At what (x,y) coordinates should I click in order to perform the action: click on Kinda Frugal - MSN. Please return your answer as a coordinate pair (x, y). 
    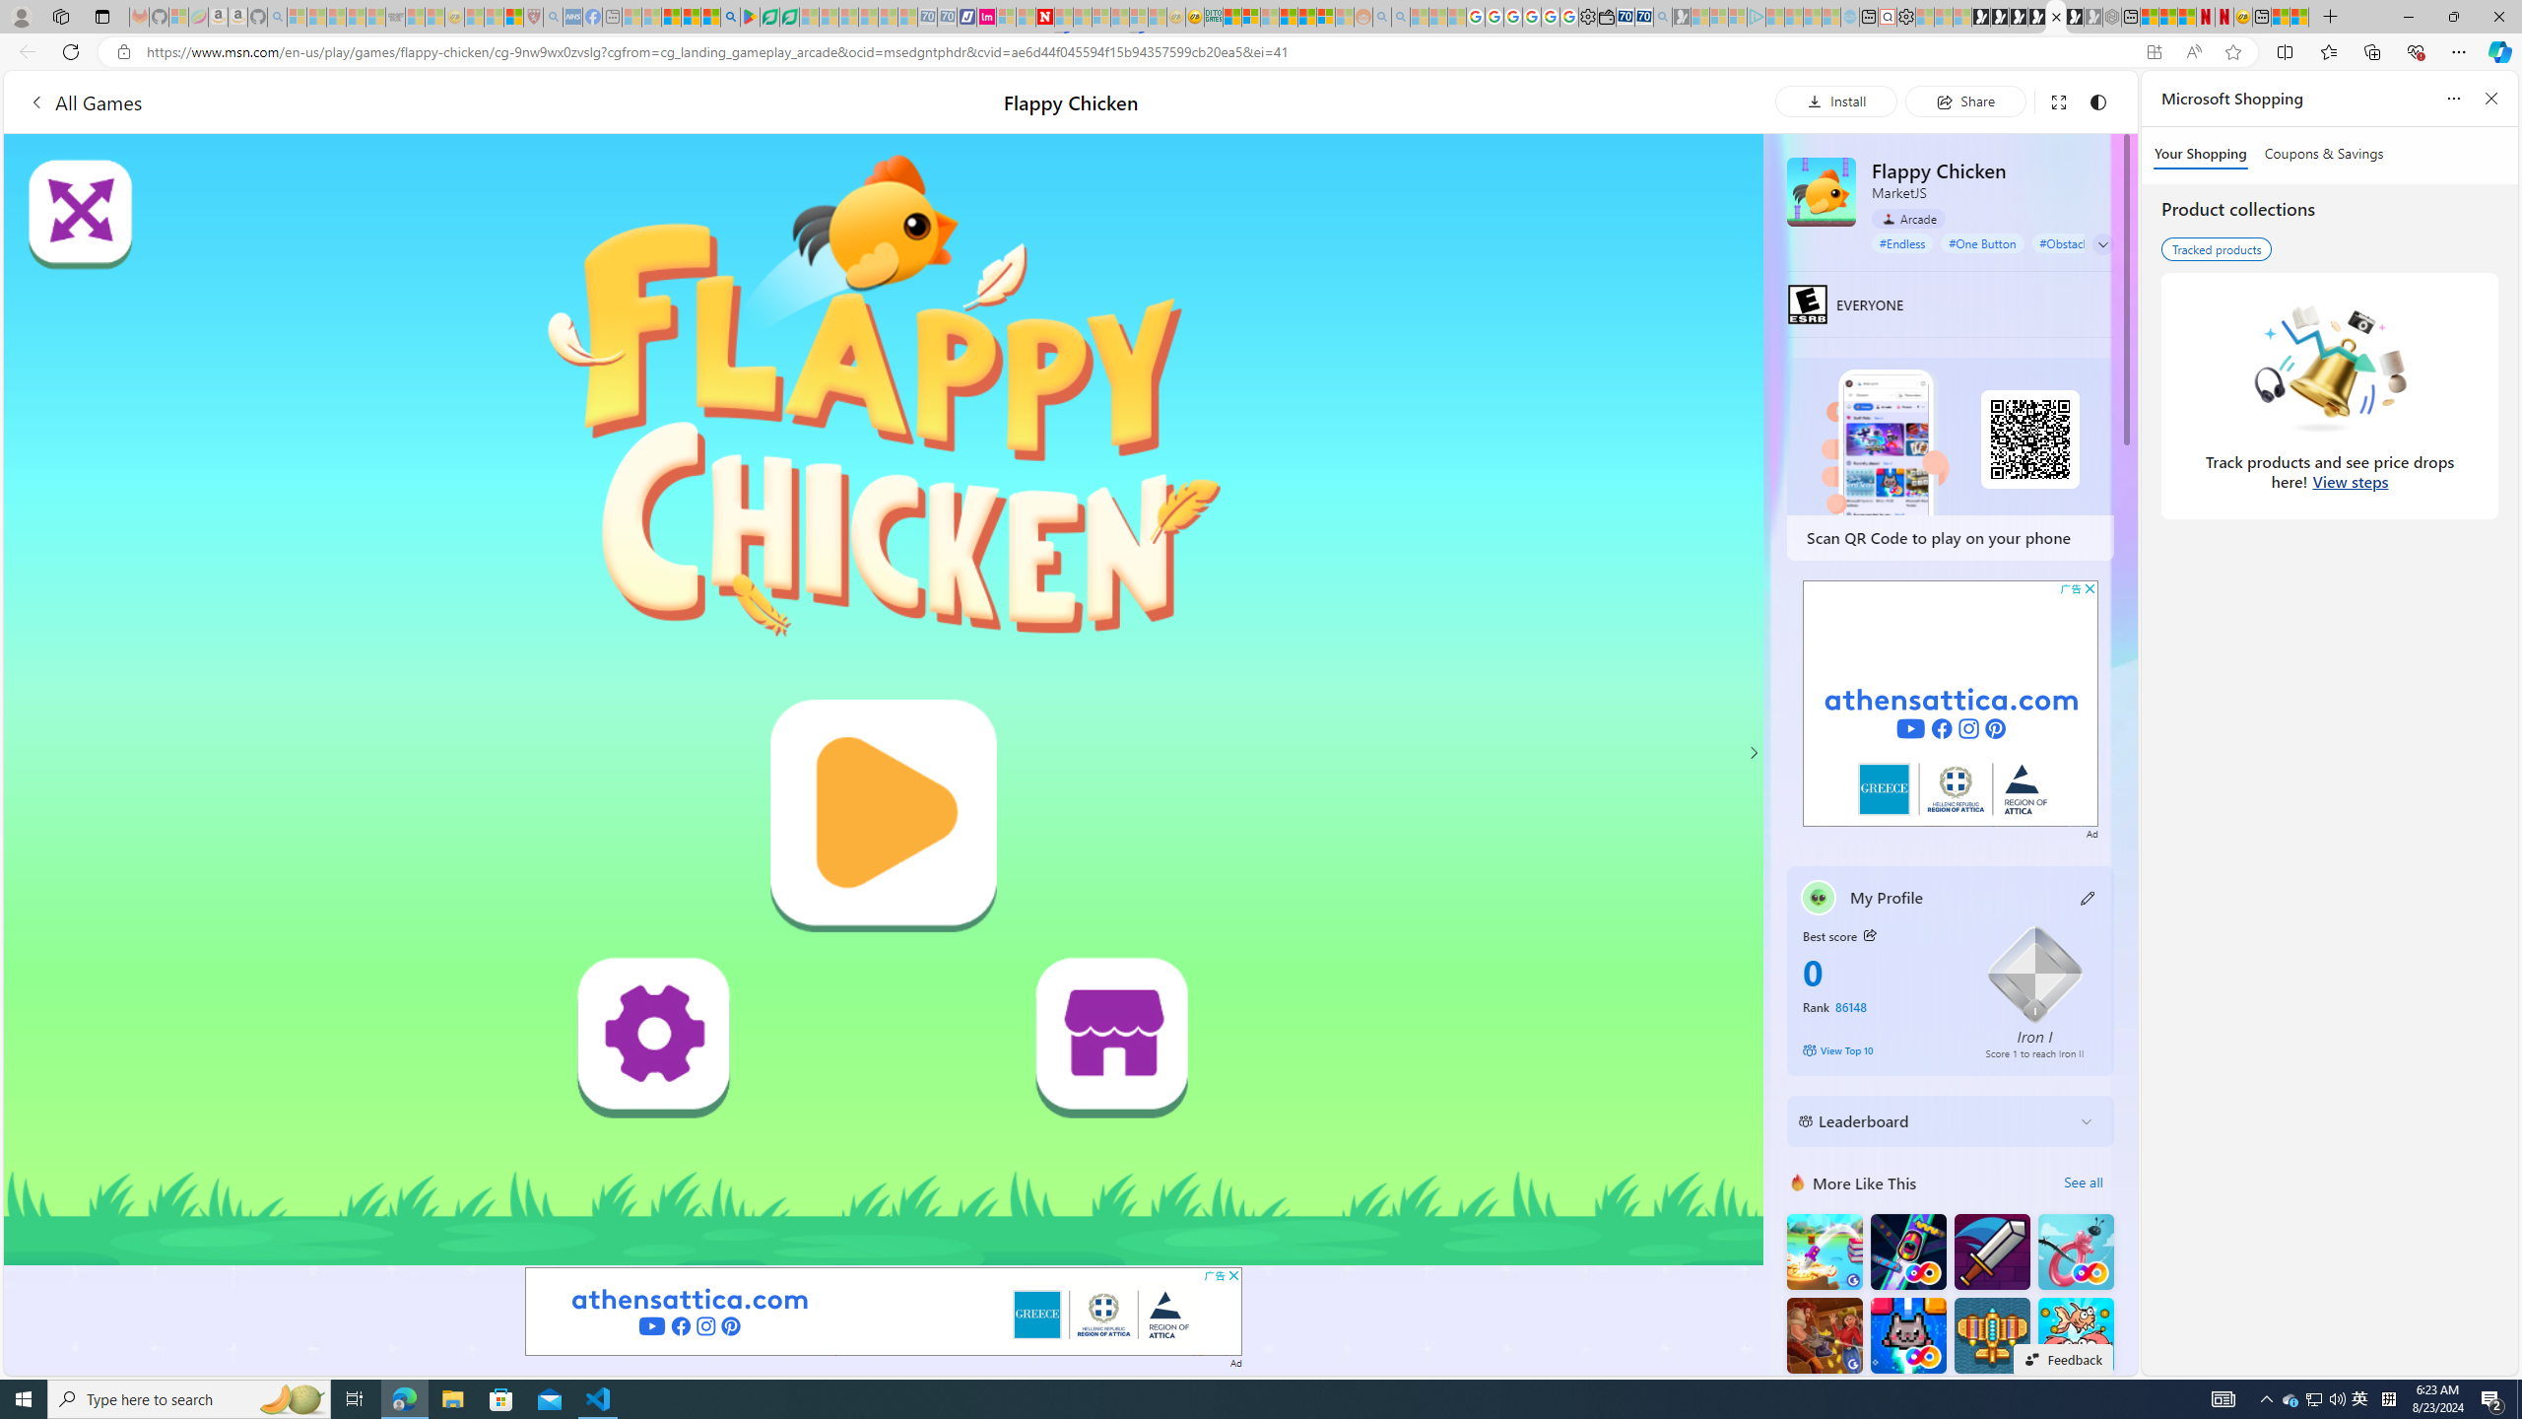
    Looking at the image, I should click on (1306, 17).